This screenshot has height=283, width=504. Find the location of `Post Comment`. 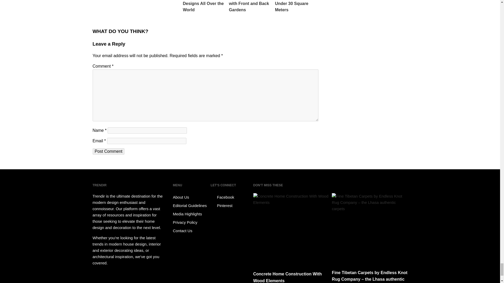

Post Comment is located at coordinates (108, 151).